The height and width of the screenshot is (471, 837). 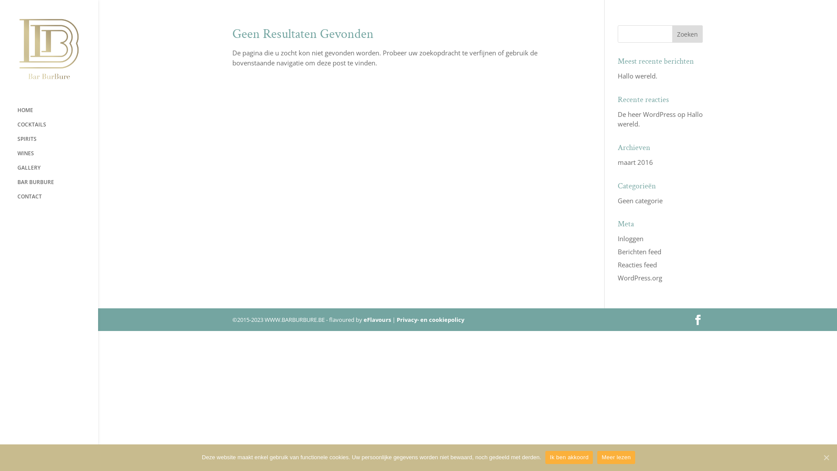 What do you see at coordinates (647, 114) in the screenshot?
I see `De heer WordPress` at bounding box center [647, 114].